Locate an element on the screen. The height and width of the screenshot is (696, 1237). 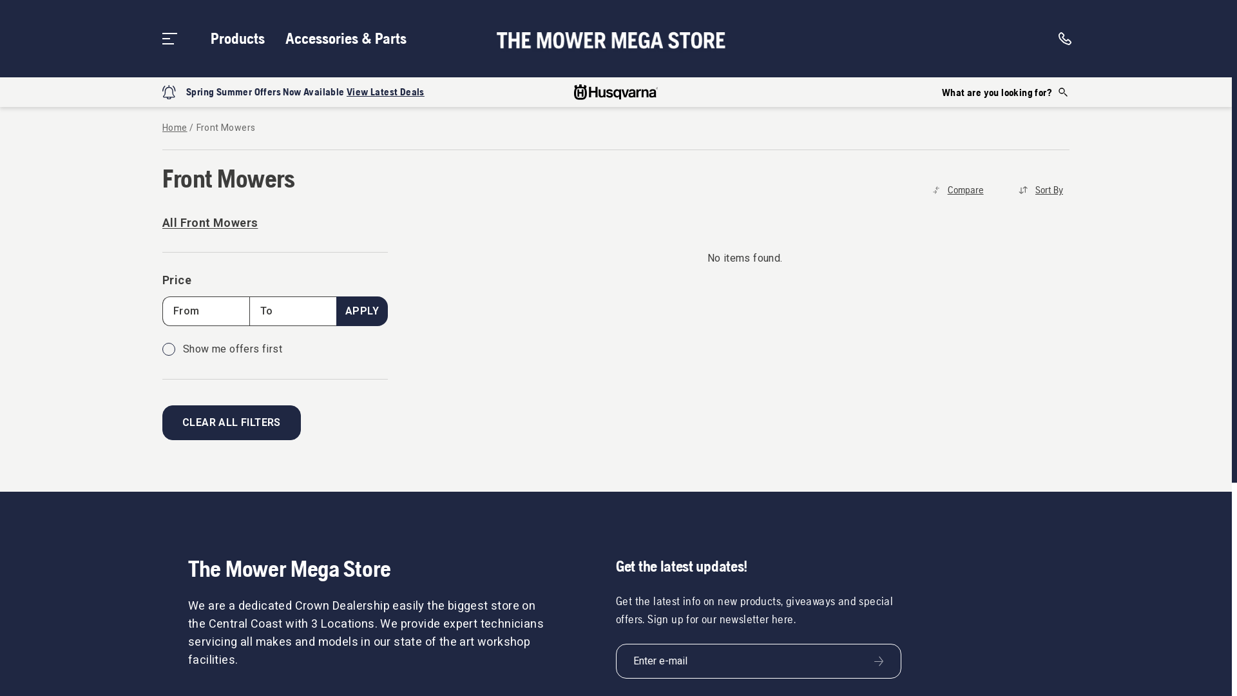
Compare is located at coordinates (958, 190).